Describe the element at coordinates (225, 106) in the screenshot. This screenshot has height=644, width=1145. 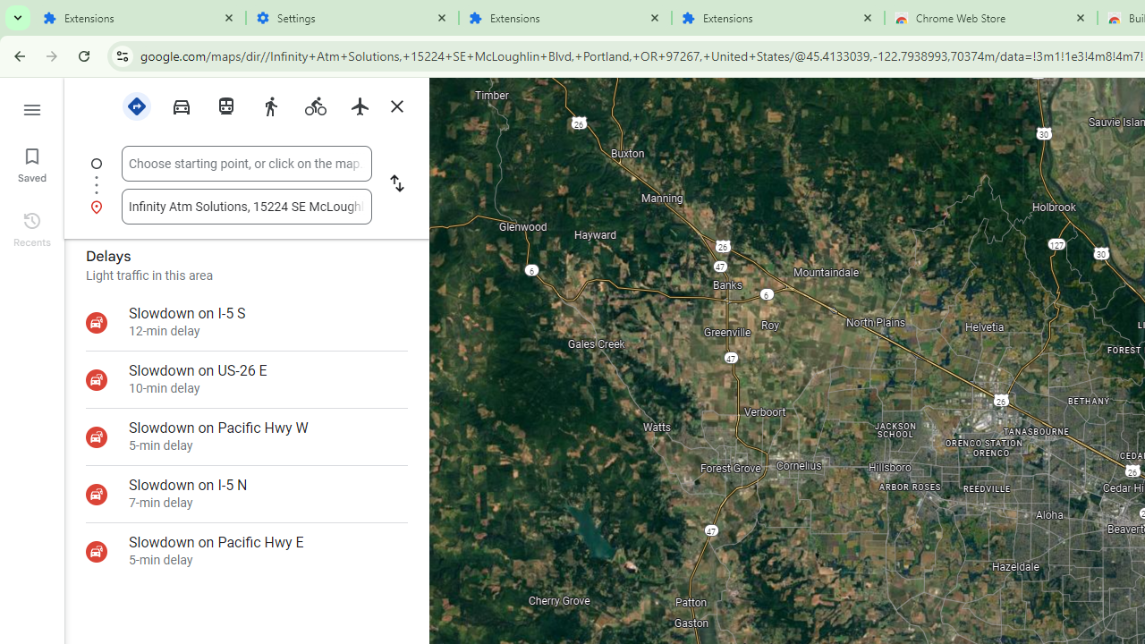
I see `Transit` at that location.